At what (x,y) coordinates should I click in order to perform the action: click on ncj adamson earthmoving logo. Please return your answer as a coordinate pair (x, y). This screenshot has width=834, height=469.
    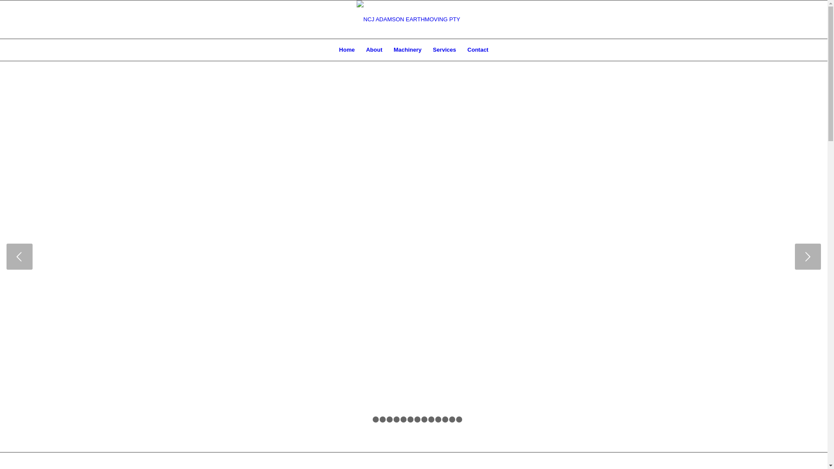
    Looking at the image, I should click on (414, 20).